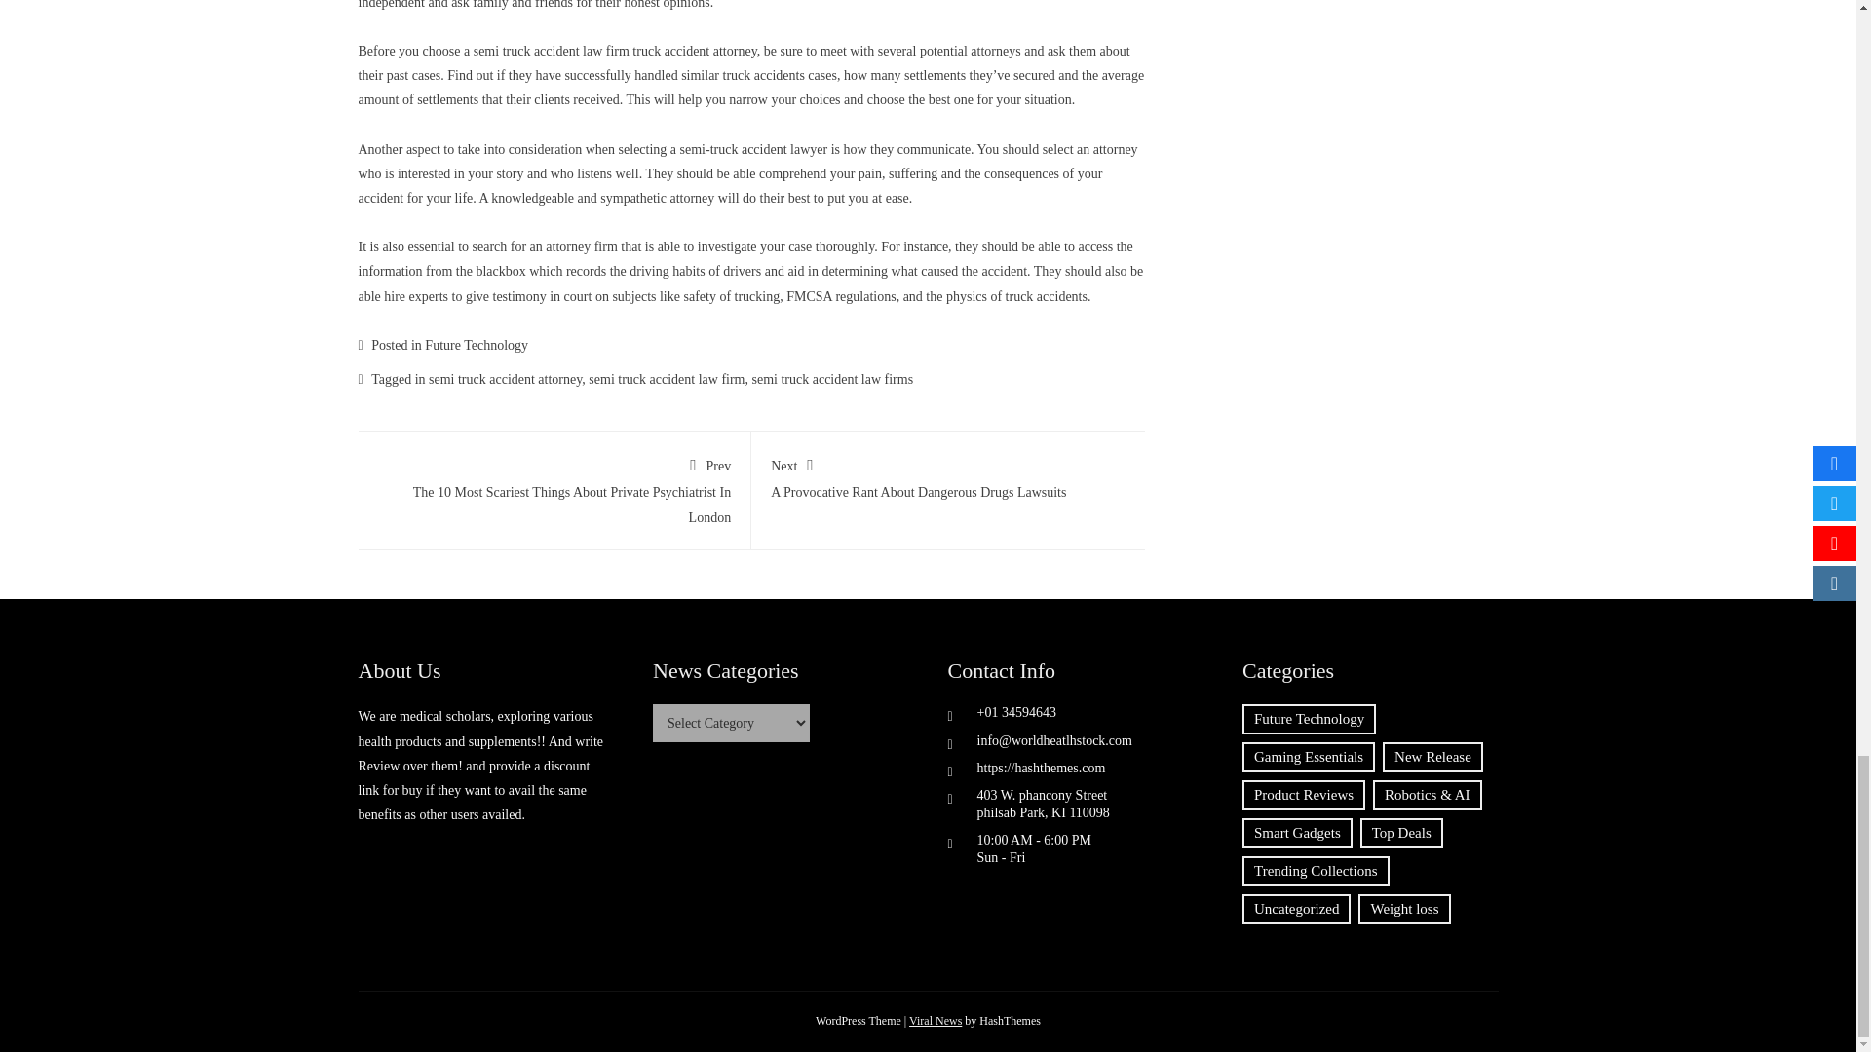  I want to click on semi truck accident law firm, so click(667, 380).